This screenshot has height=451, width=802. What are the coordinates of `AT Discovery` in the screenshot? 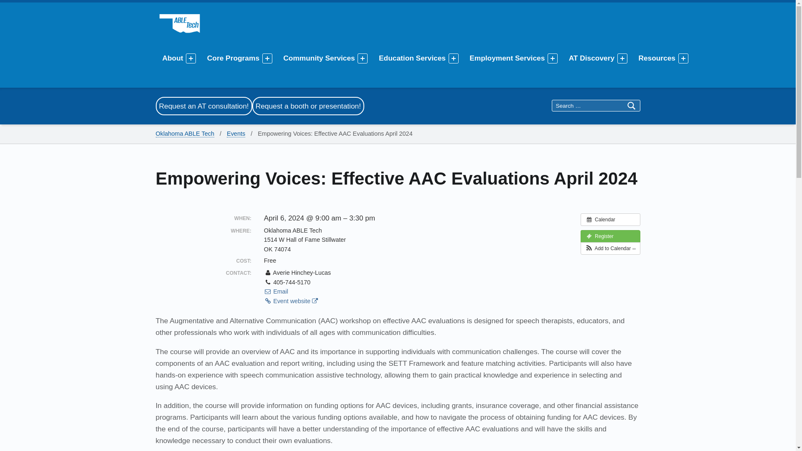 It's located at (593, 58).